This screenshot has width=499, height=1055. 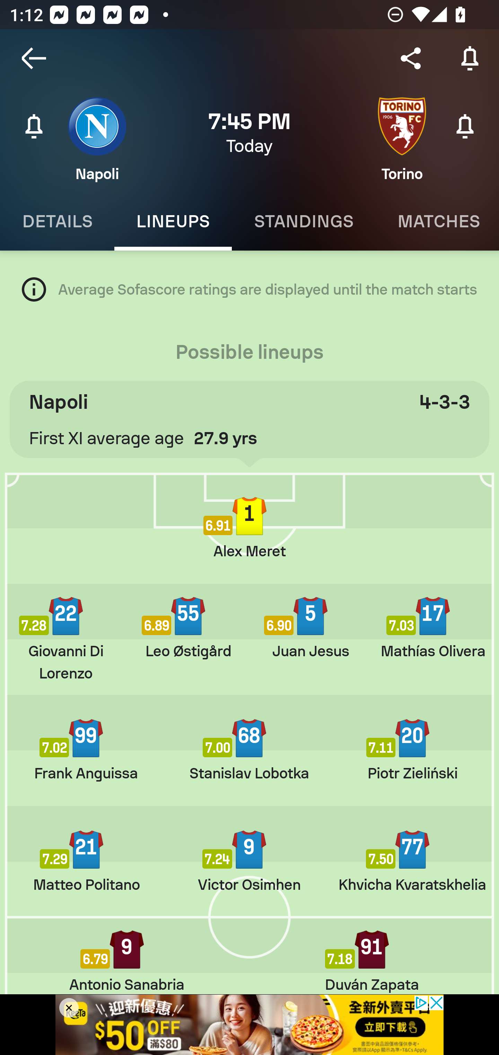 What do you see at coordinates (86, 862) in the screenshot?
I see `Matteo Politano` at bounding box center [86, 862].